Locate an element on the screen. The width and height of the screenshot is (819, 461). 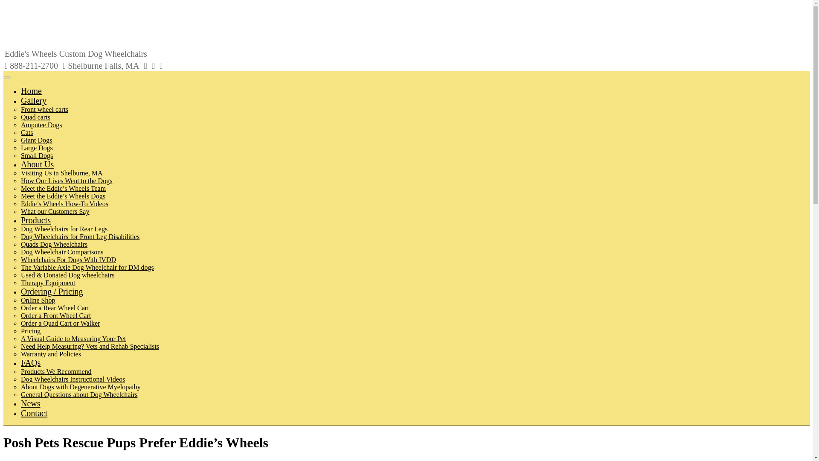
Giant Dogs is located at coordinates (37, 140).